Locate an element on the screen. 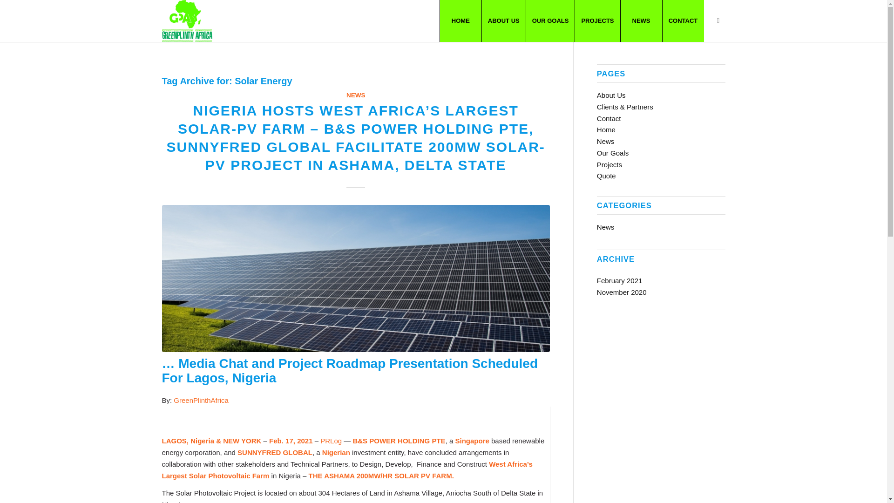 The height and width of the screenshot is (503, 894). NEWS is located at coordinates (641, 20).